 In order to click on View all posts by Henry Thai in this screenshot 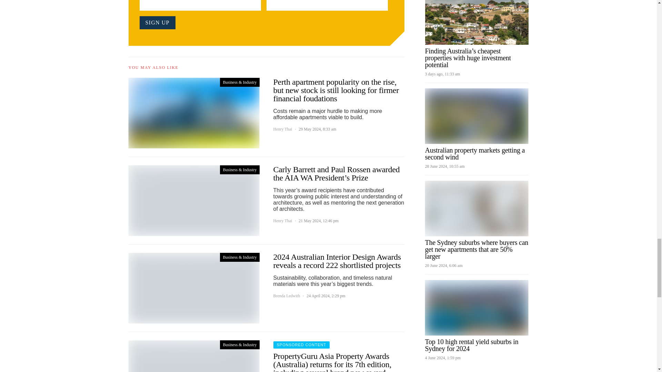, I will do `click(282, 220)`.